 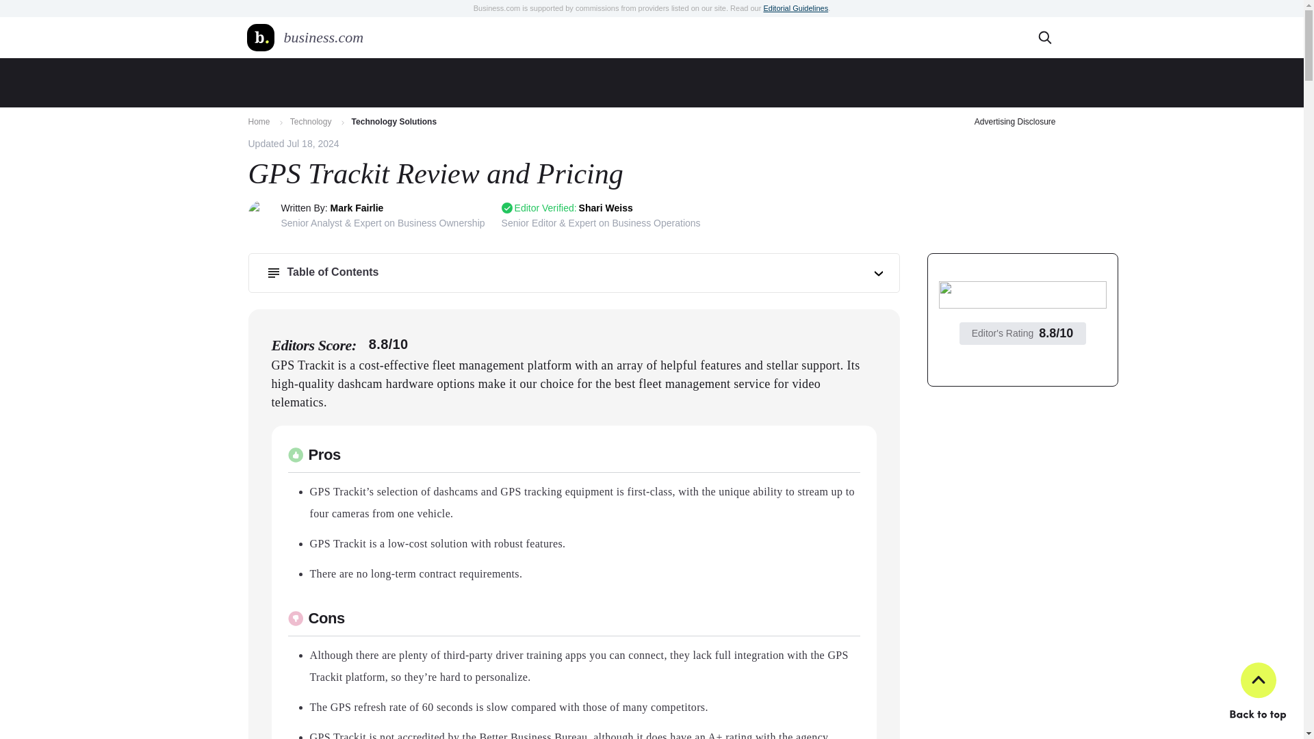 I want to click on BDC Logo, so click(x=260, y=37).